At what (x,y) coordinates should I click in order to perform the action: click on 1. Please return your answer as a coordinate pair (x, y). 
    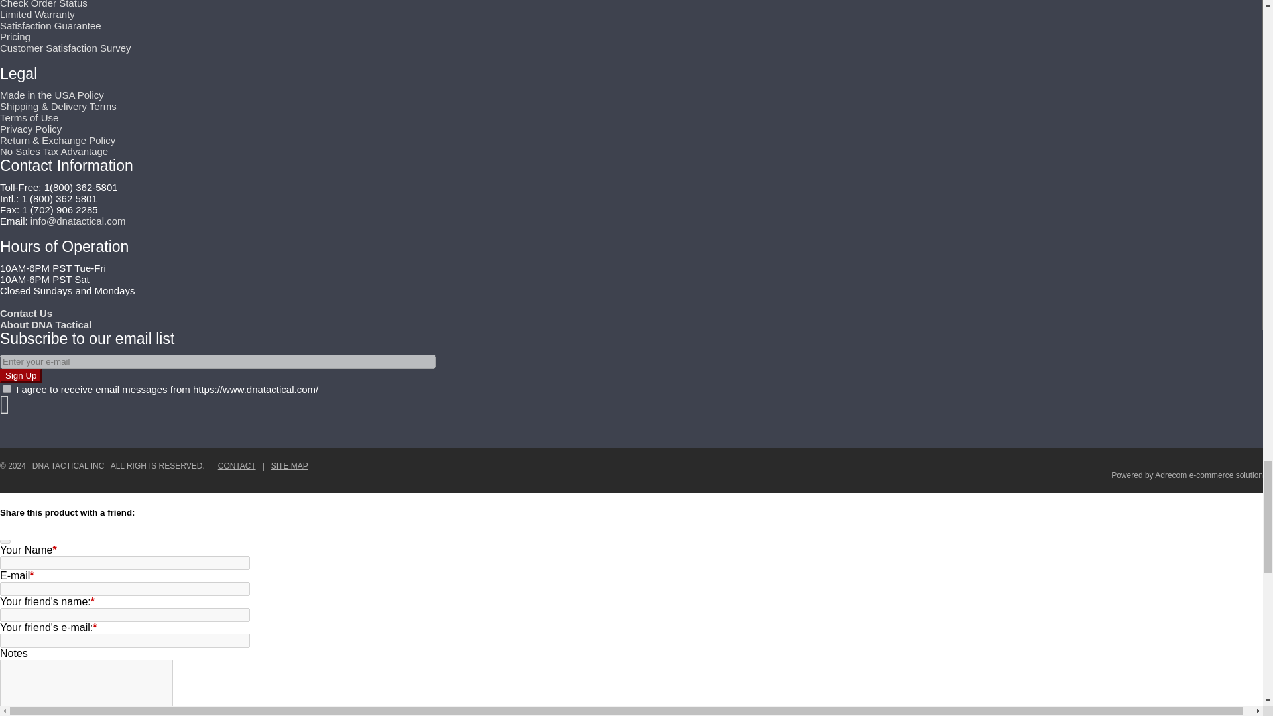
    Looking at the image, I should click on (7, 388).